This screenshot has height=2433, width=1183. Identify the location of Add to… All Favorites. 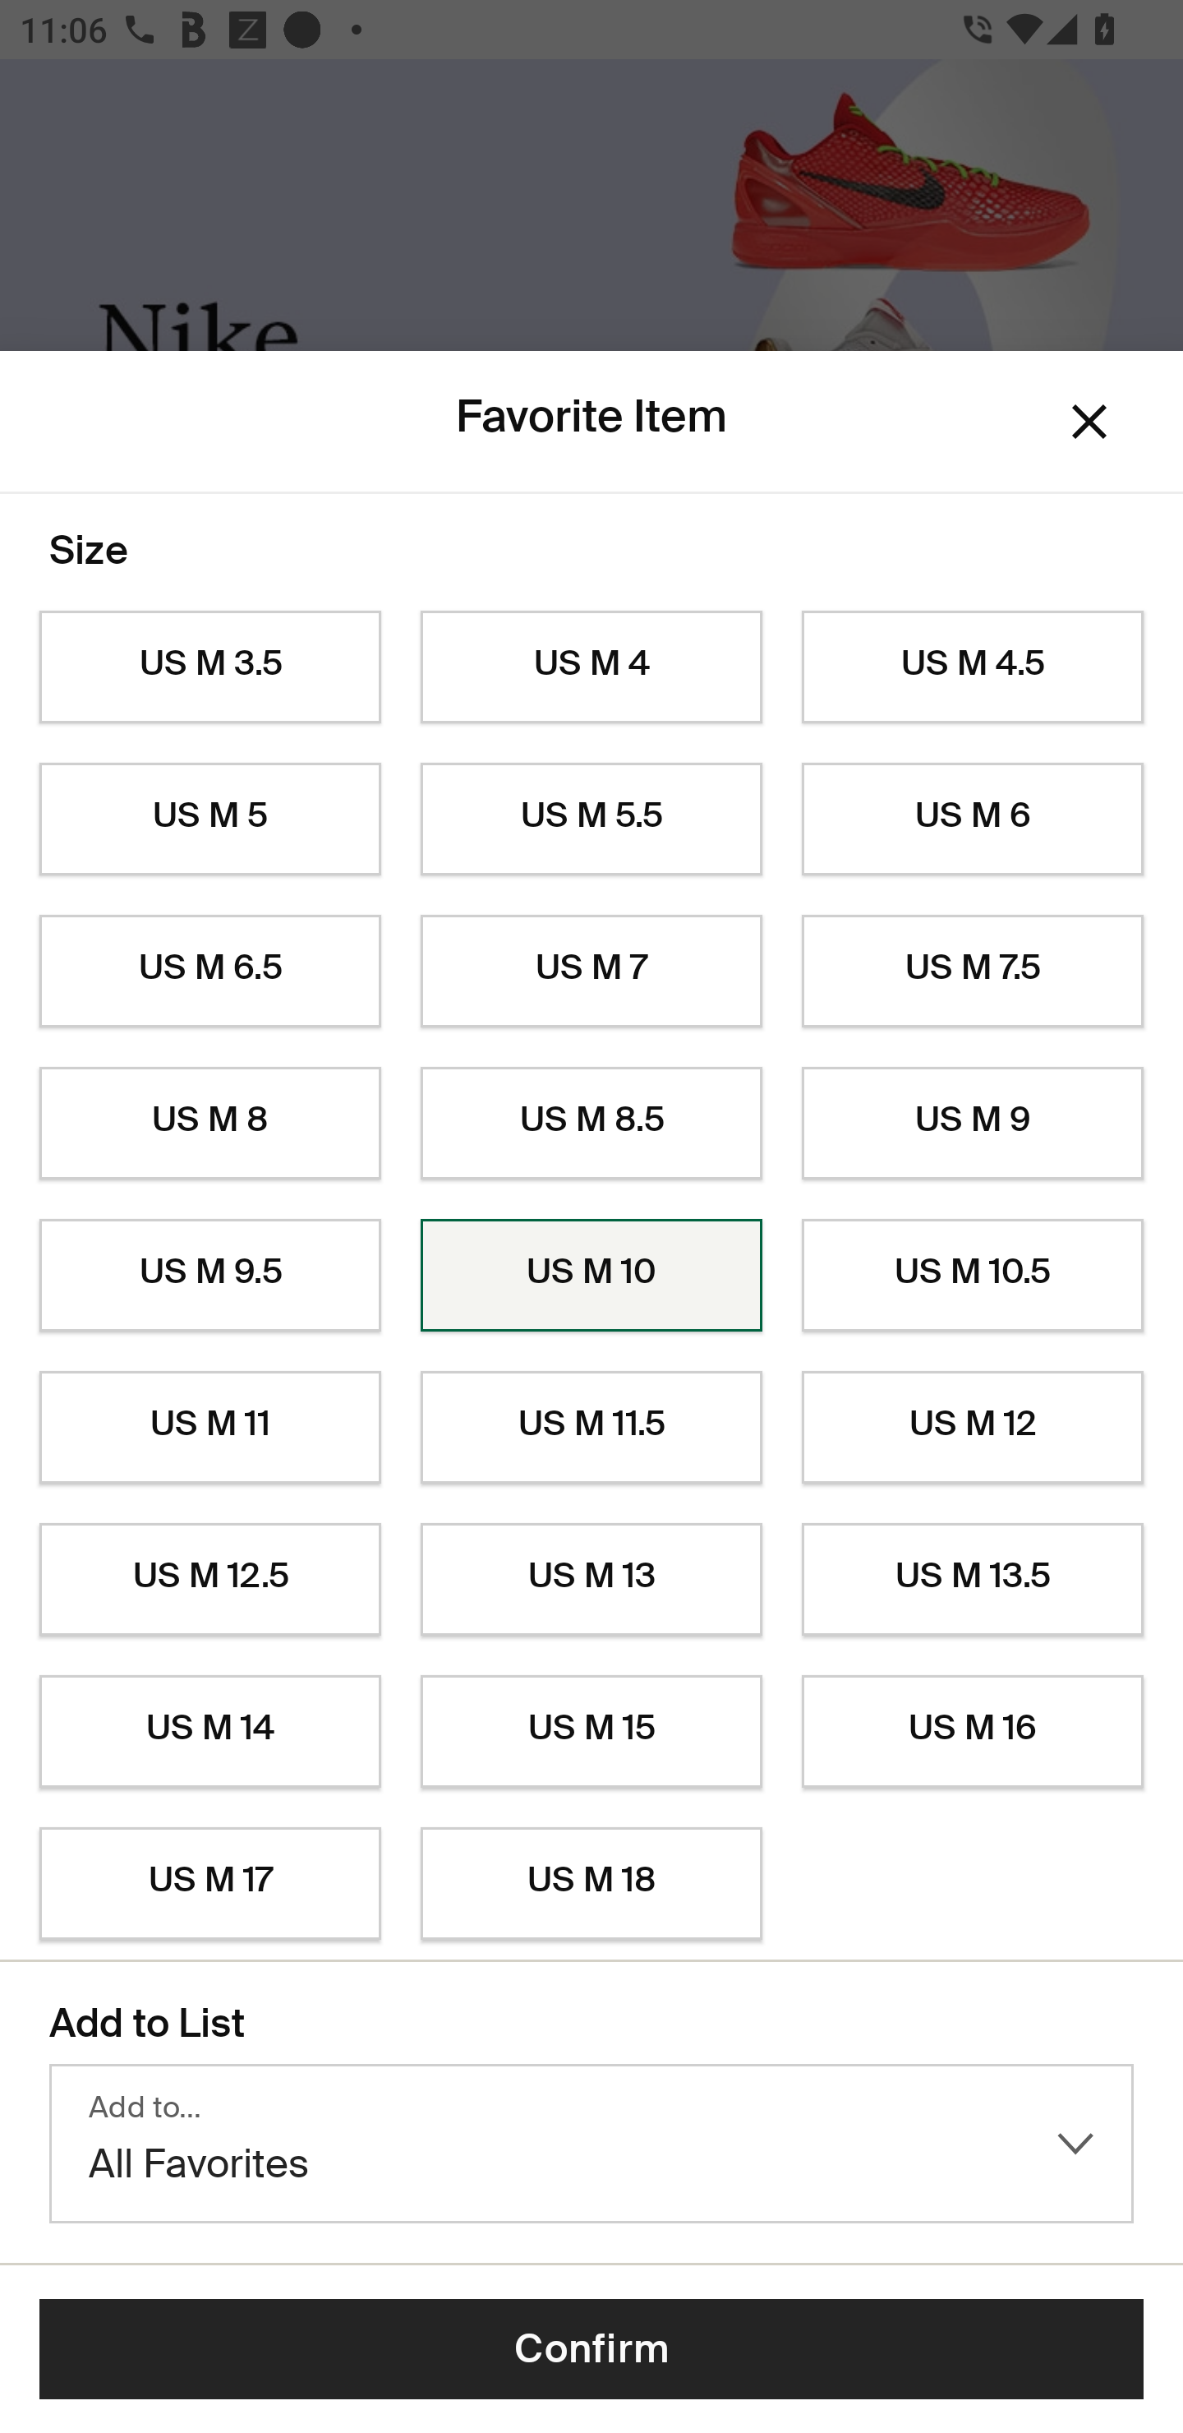
(591, 2144).